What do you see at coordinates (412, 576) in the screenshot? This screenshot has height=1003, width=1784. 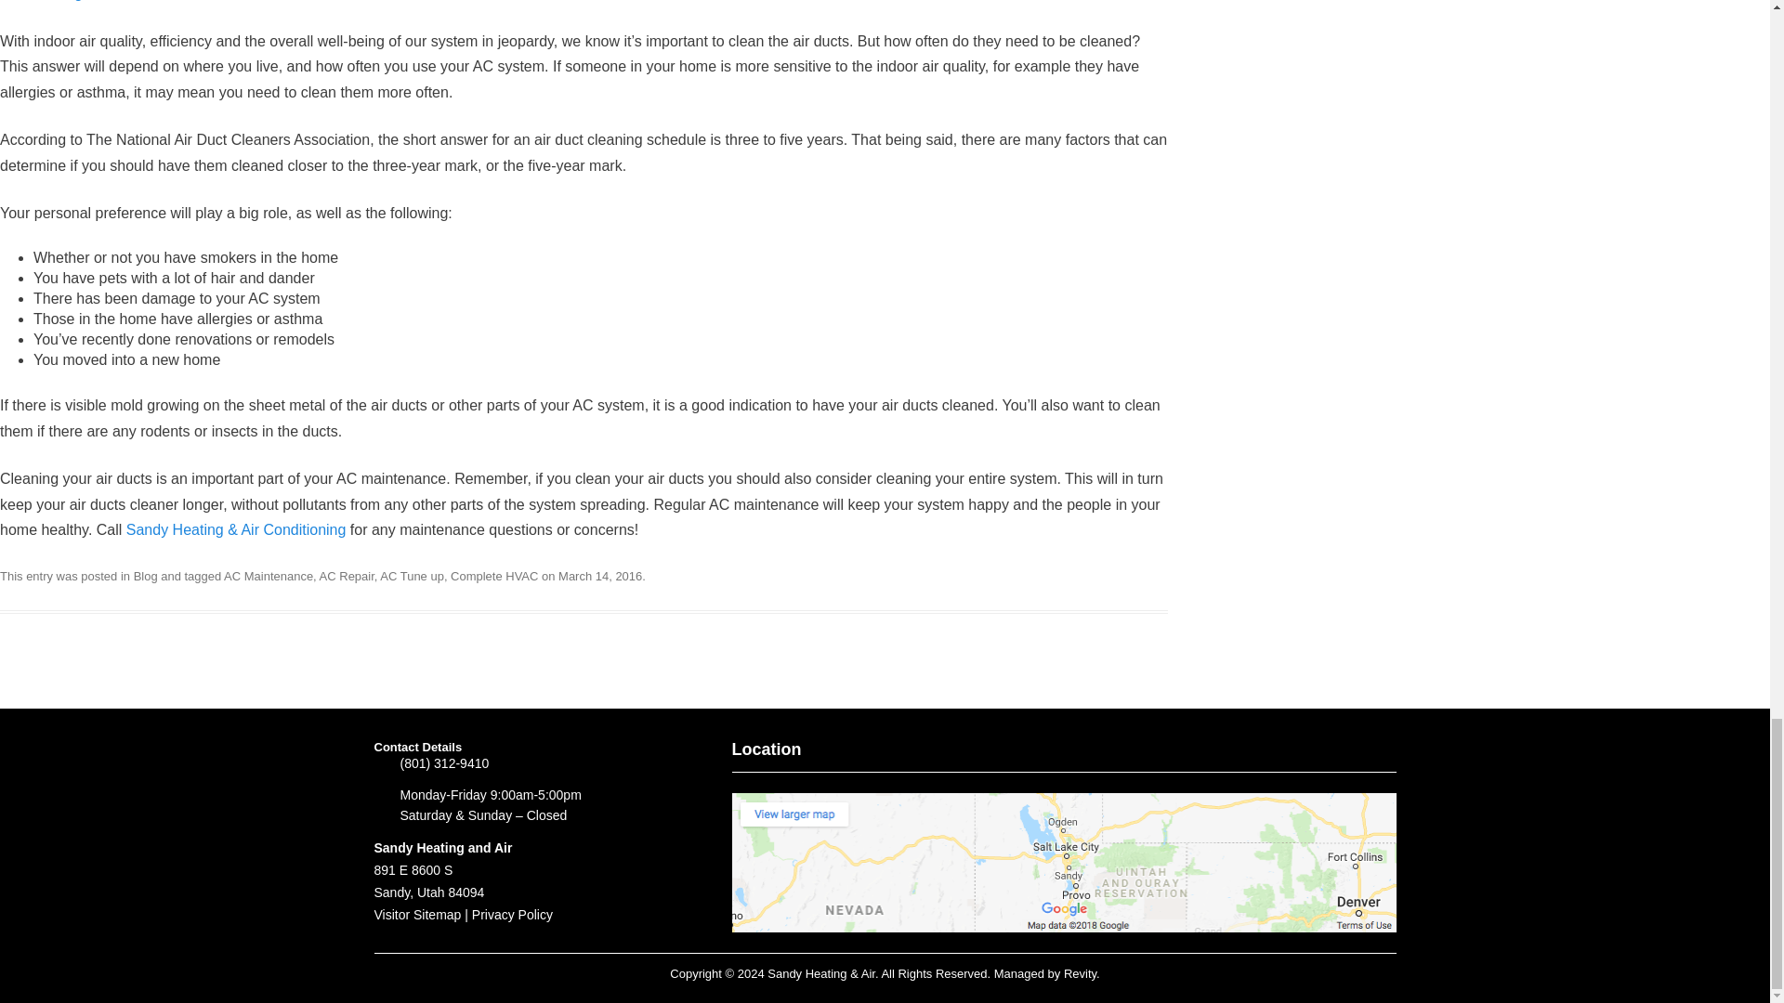 I see `AC Tune up` at bounding box center [412, 576].